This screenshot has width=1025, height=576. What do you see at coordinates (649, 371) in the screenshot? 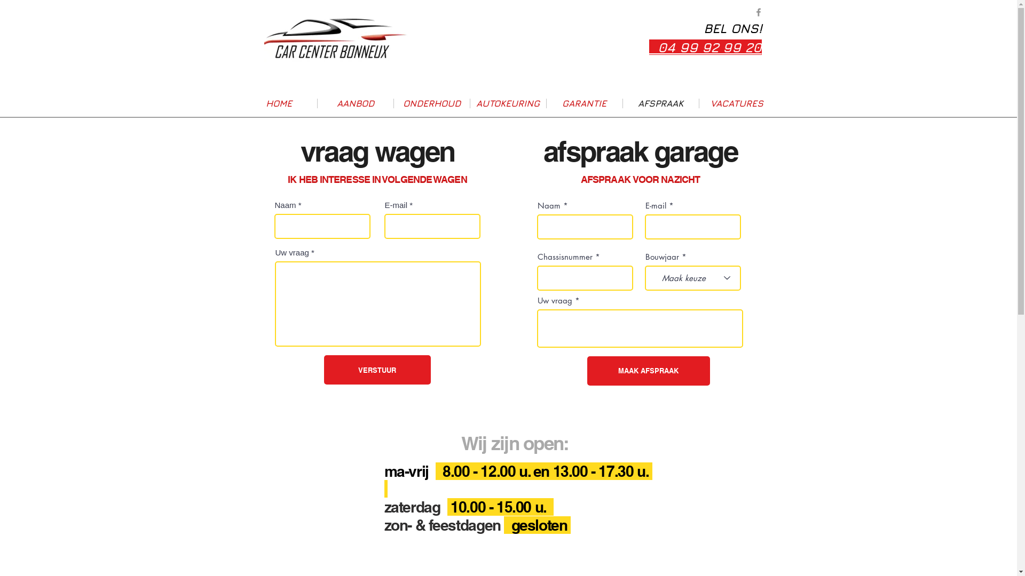
I see `MAAK AFSPRAAK` at bounding box center [649, 371].